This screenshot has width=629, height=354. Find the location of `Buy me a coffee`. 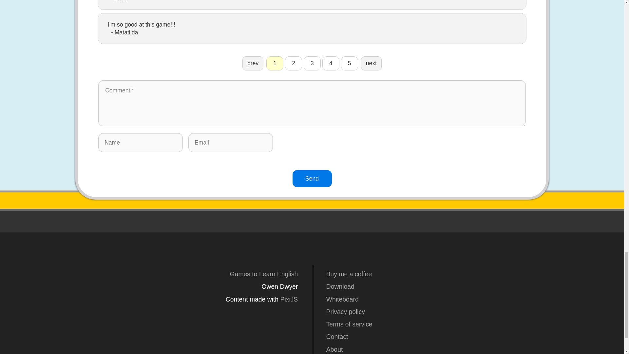

Buy me a coffee is located at coordinates (431, 274).